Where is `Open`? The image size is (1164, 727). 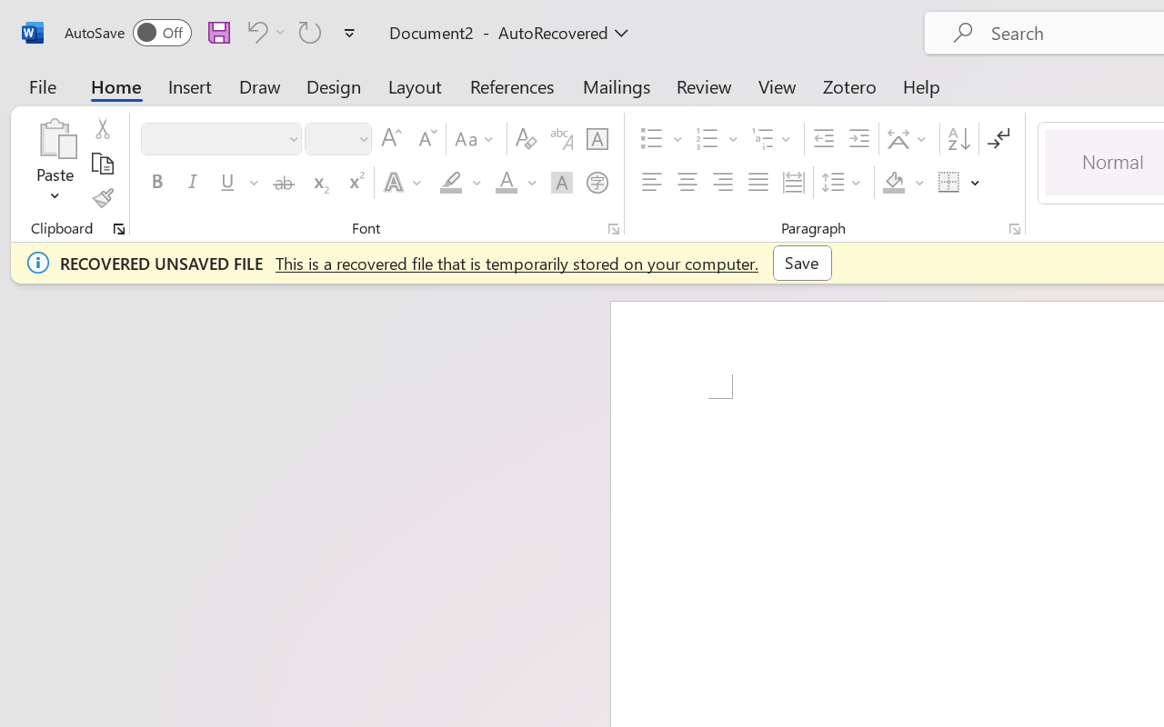 Open is located at coordinates (363, 138).